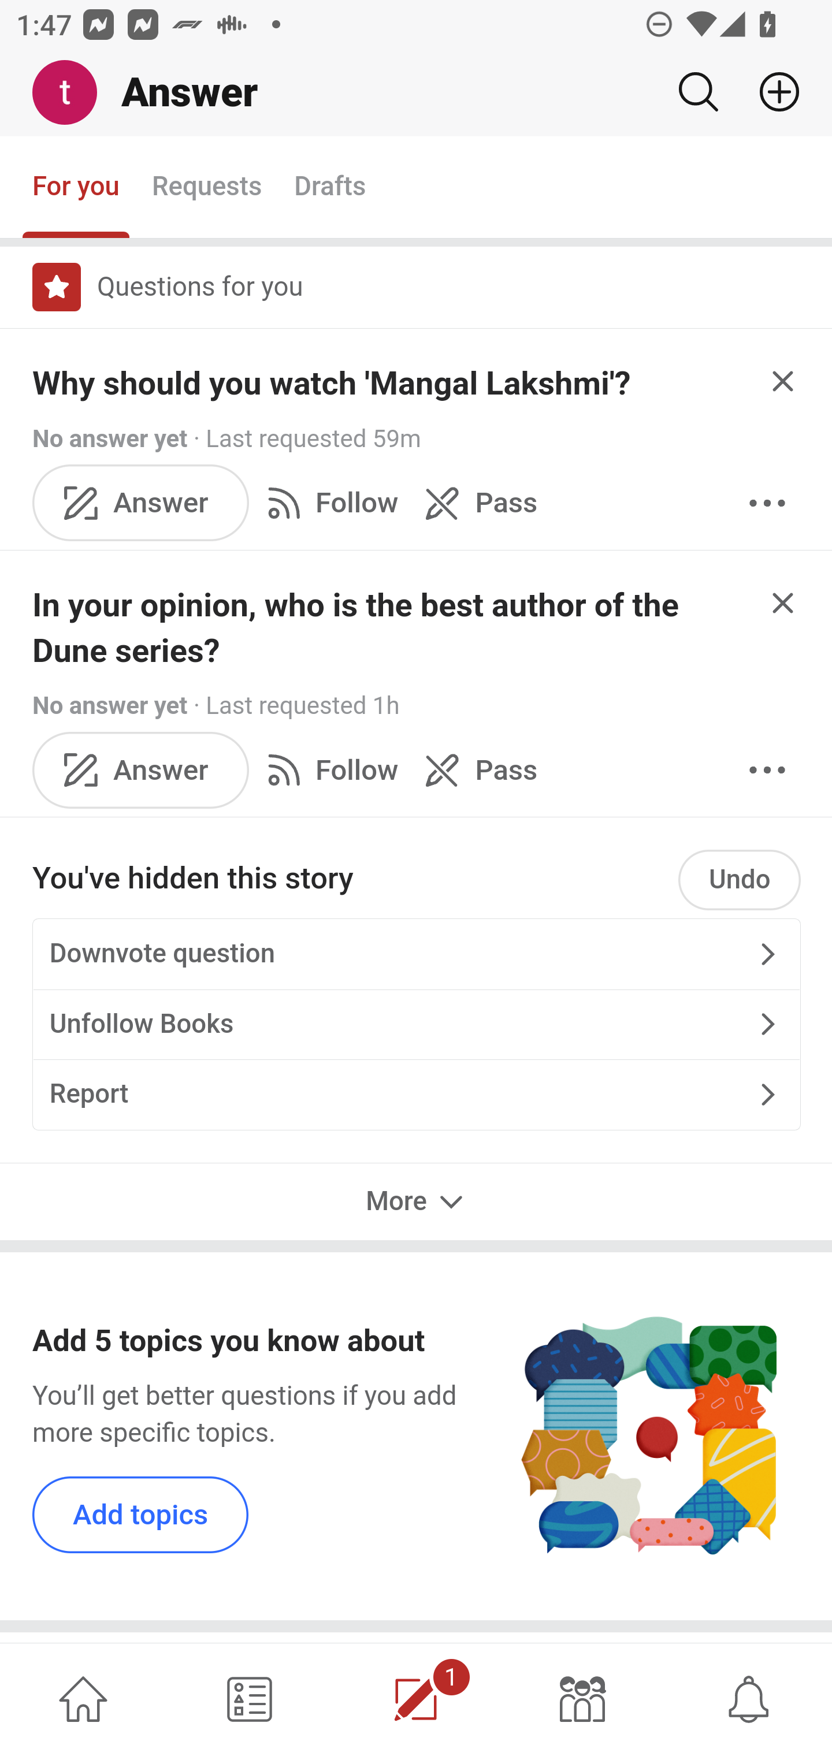 The height and width of the screenshot is (1756, 832). What do you see at coordinates (328, 769) in the screenshot?
I see `Follow` at bounding box center [328, 769].